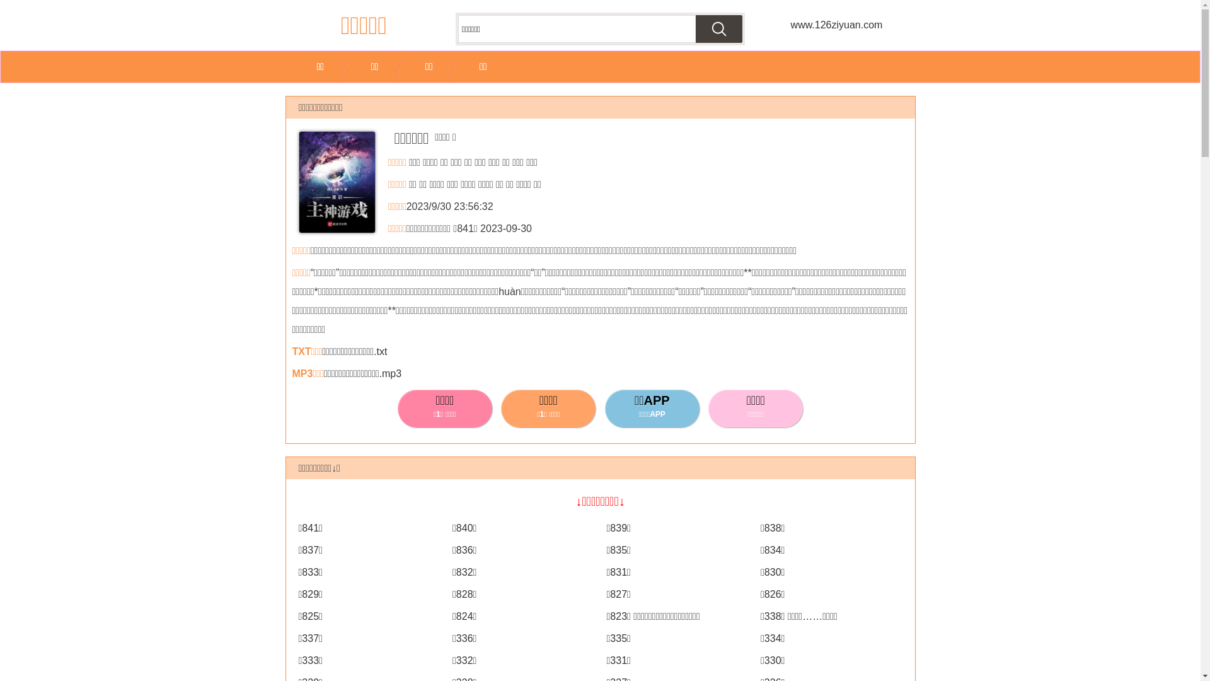 This screenshot has width=1210, height=681. I want to click on www.126ziyuan.com, so click(836, 25).